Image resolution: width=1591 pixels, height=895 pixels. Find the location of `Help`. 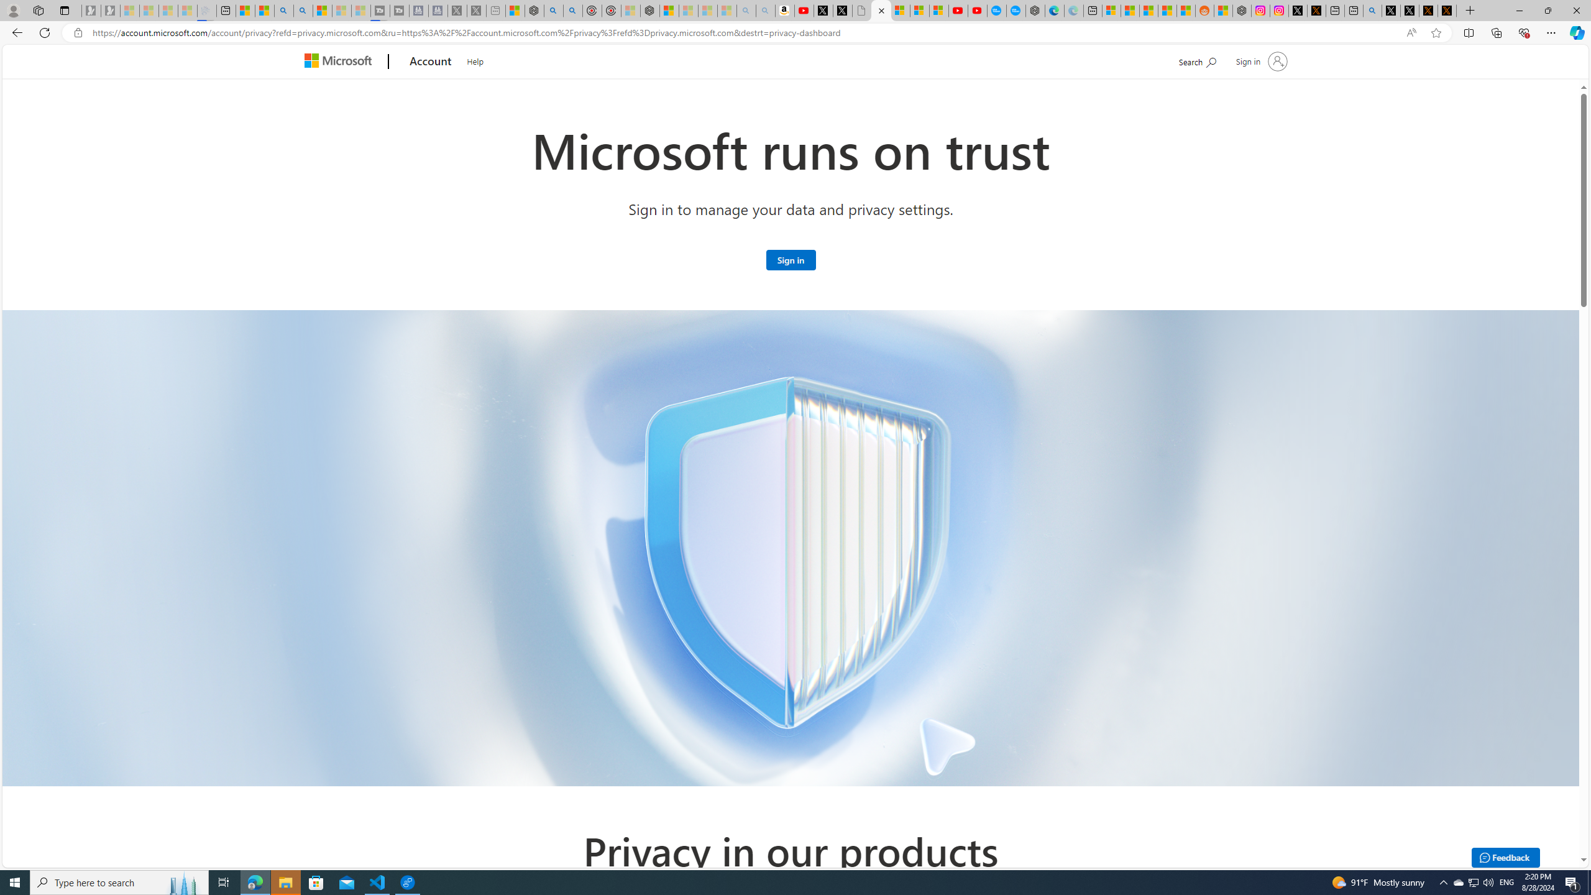

Help is located at coordinates (475, 60).